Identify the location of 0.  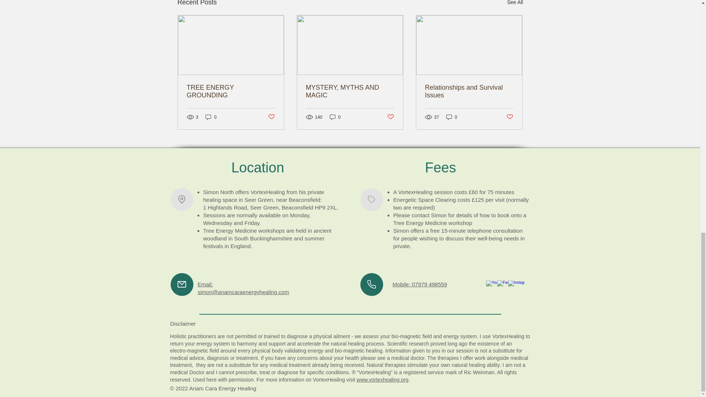
(335, 117).